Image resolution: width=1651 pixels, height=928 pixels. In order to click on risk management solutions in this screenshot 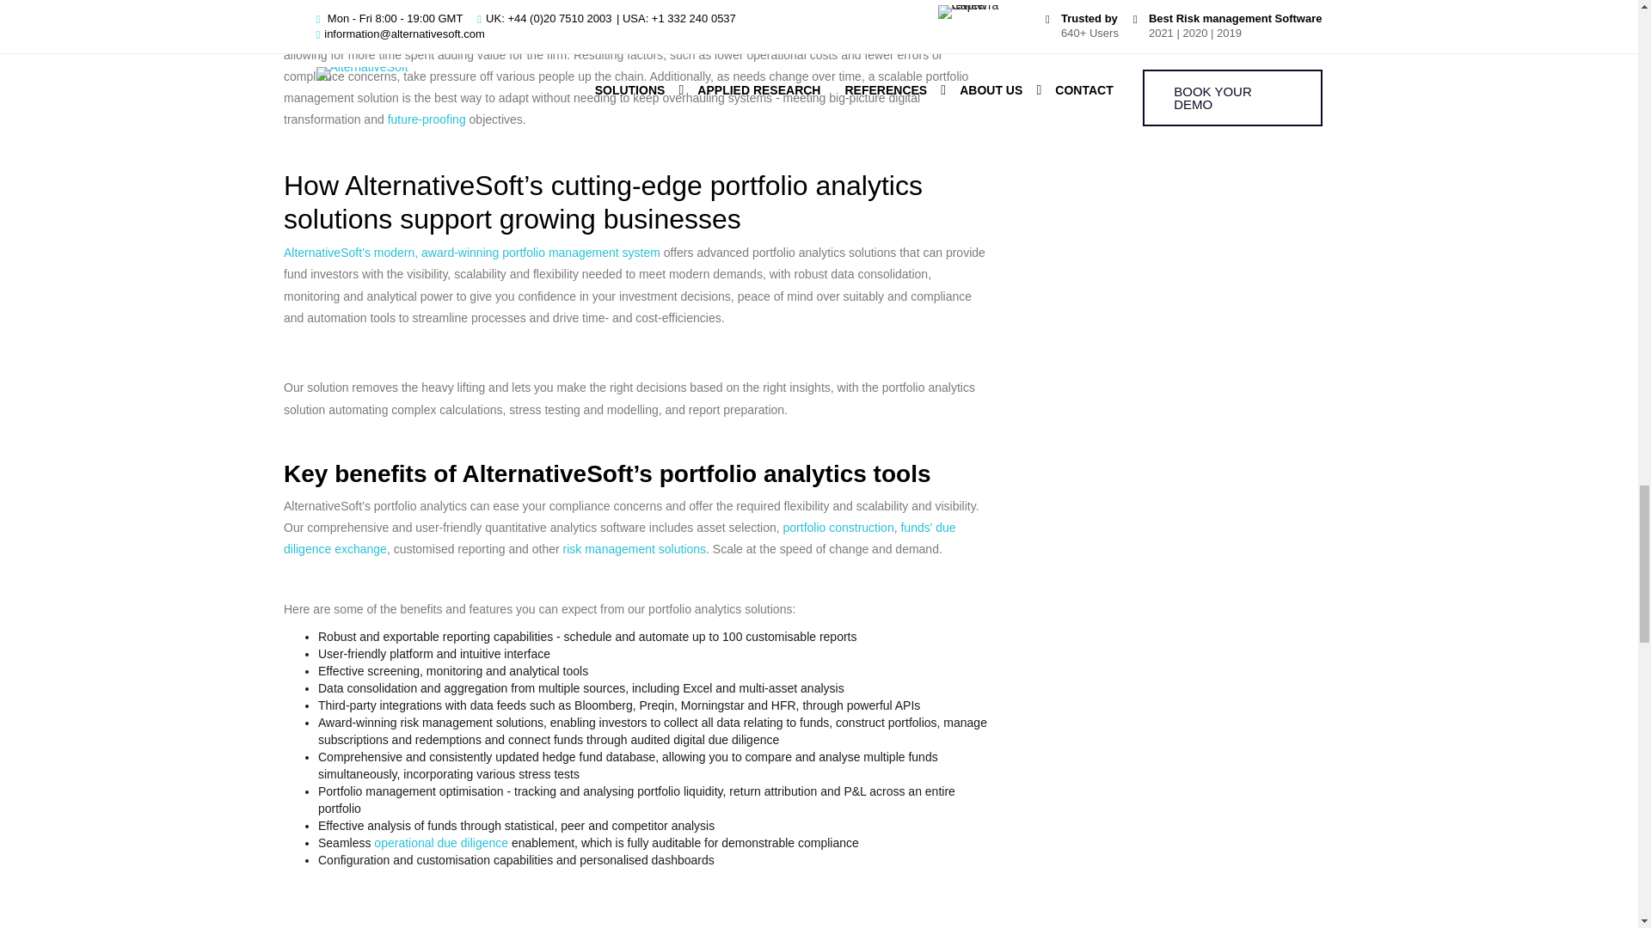, I will do `click(635, 548)`.